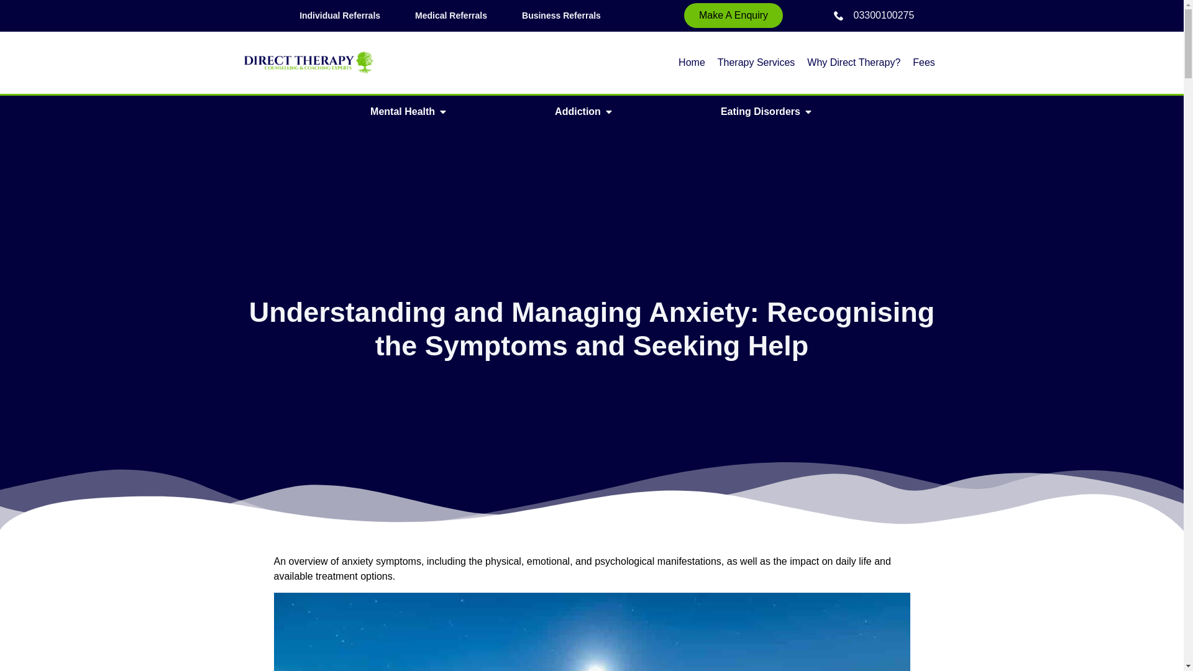  I want to click on 03300100275, so click(874, 15).